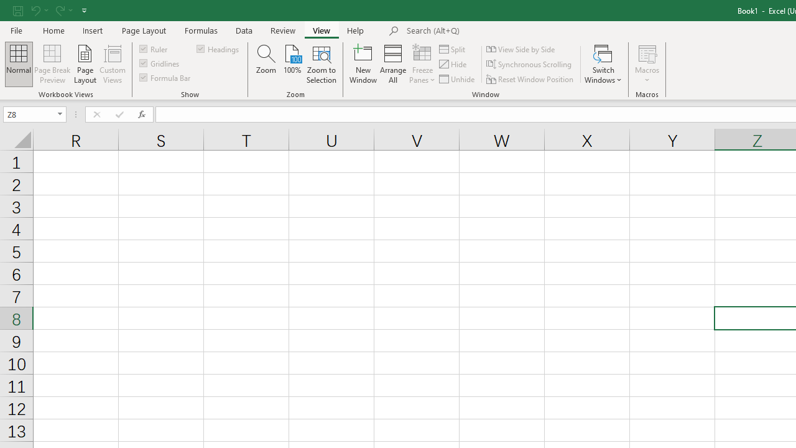 This screenshot has height=448, width=796. Describe the element at coordinates (219, 49) in the screenshot. I see `Headings` at that location.